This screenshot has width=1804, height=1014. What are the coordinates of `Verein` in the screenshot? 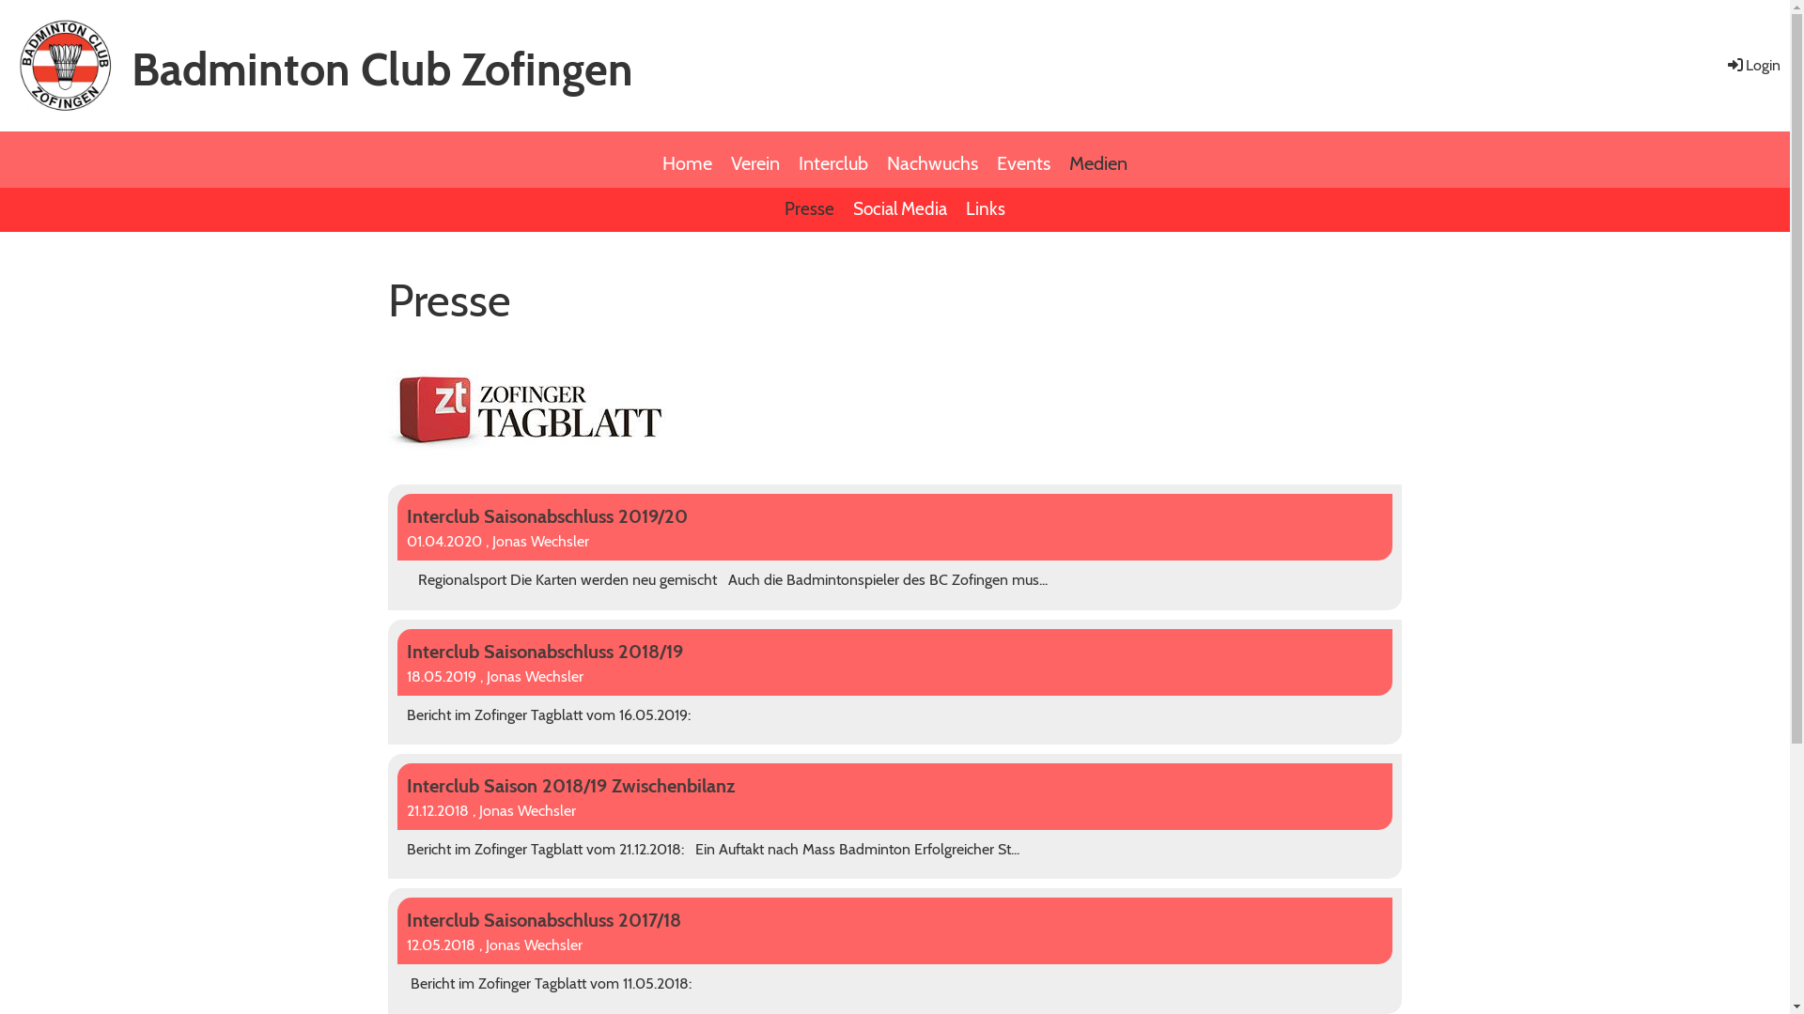 It's located at (755, 160).